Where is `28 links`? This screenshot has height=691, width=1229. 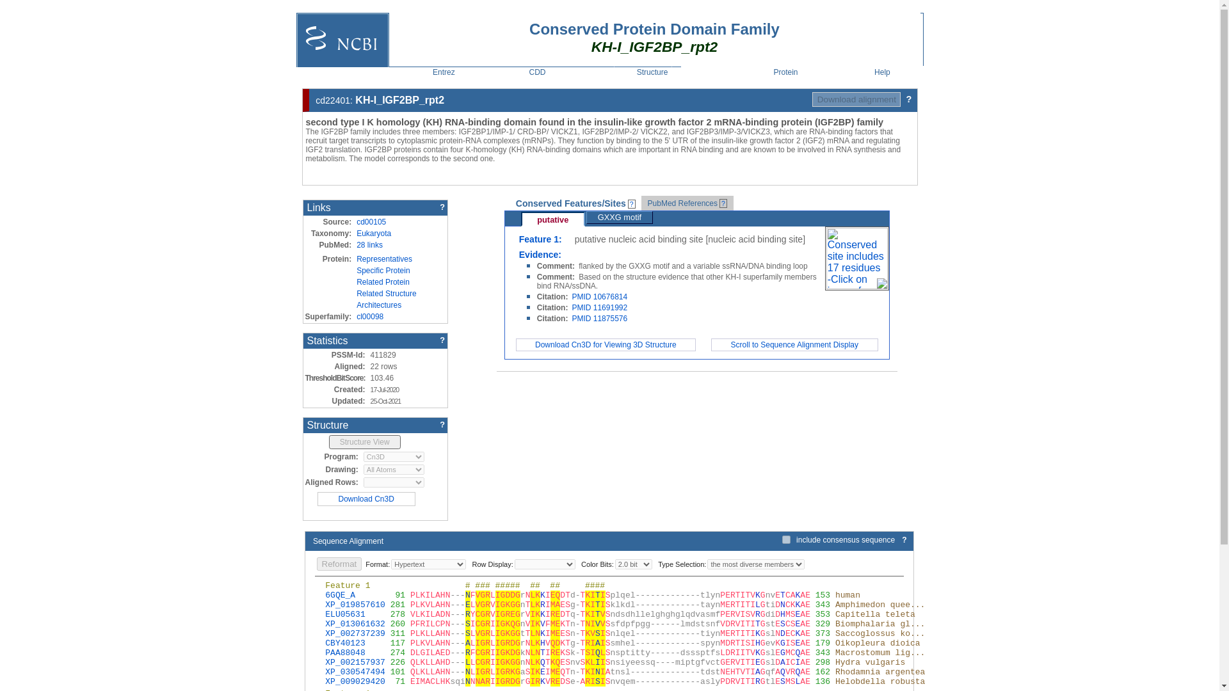 28 links is located at coordinates (369, 244).